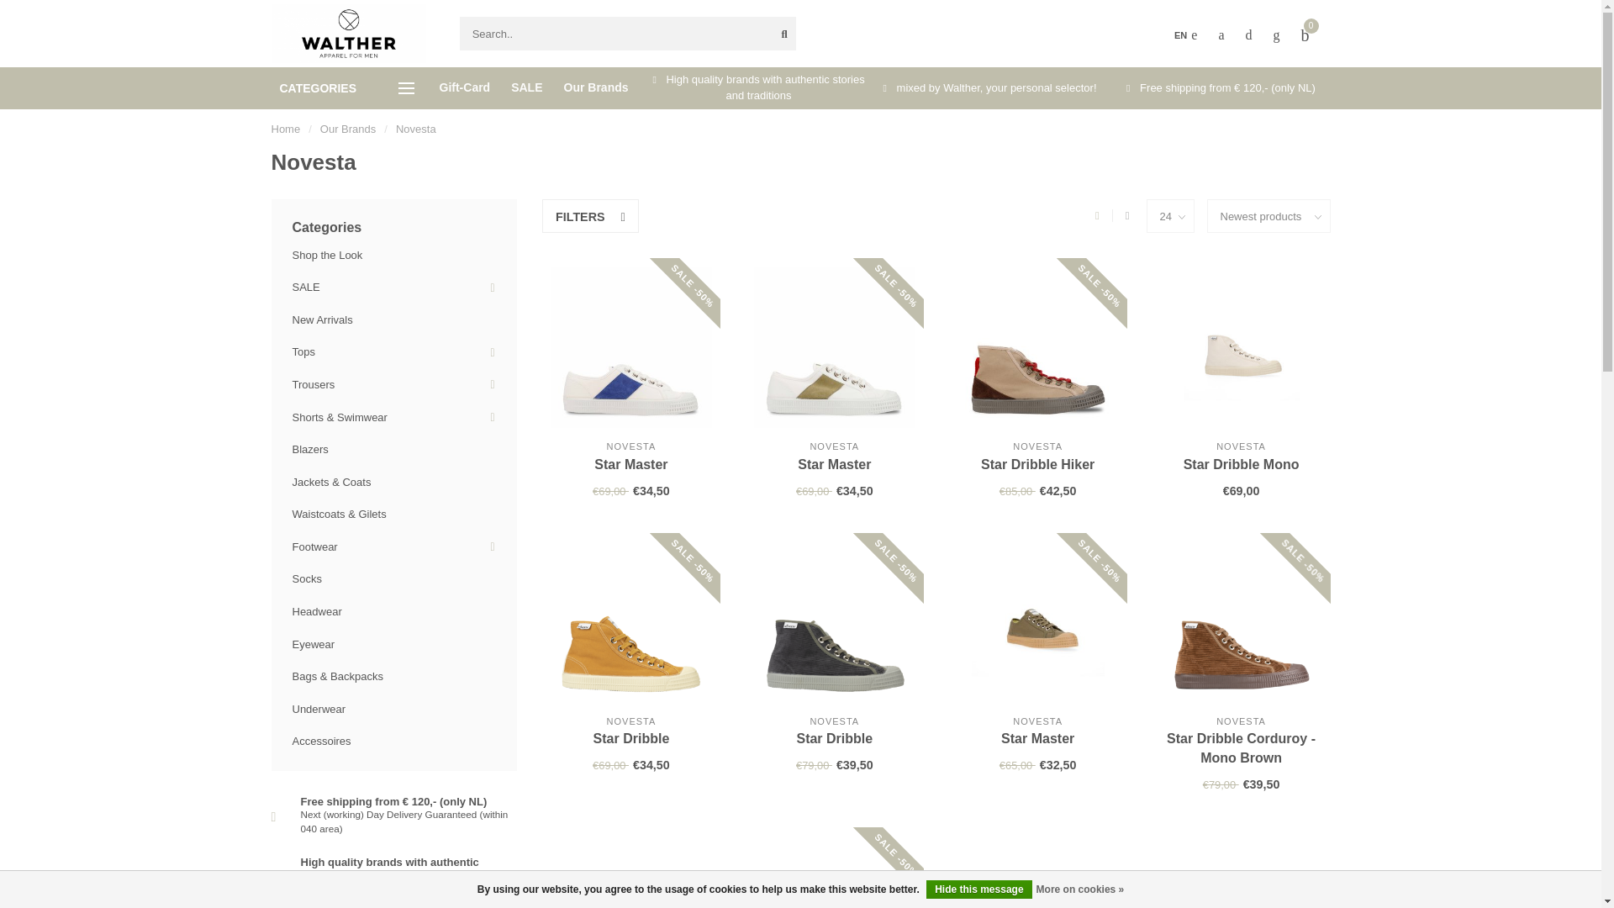 The image size is (1614, 908). I want to click on Novesta Star Dribble, so click(630, 621).